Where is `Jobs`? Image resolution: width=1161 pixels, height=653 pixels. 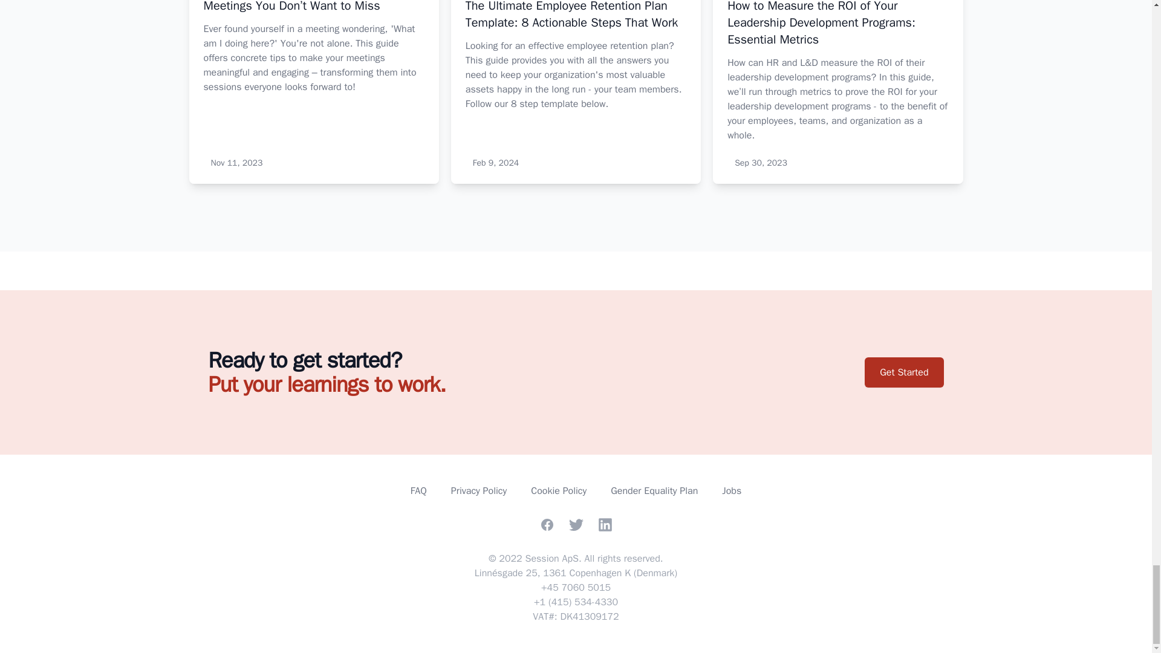
Jobs is located at coordinates (732, 491).